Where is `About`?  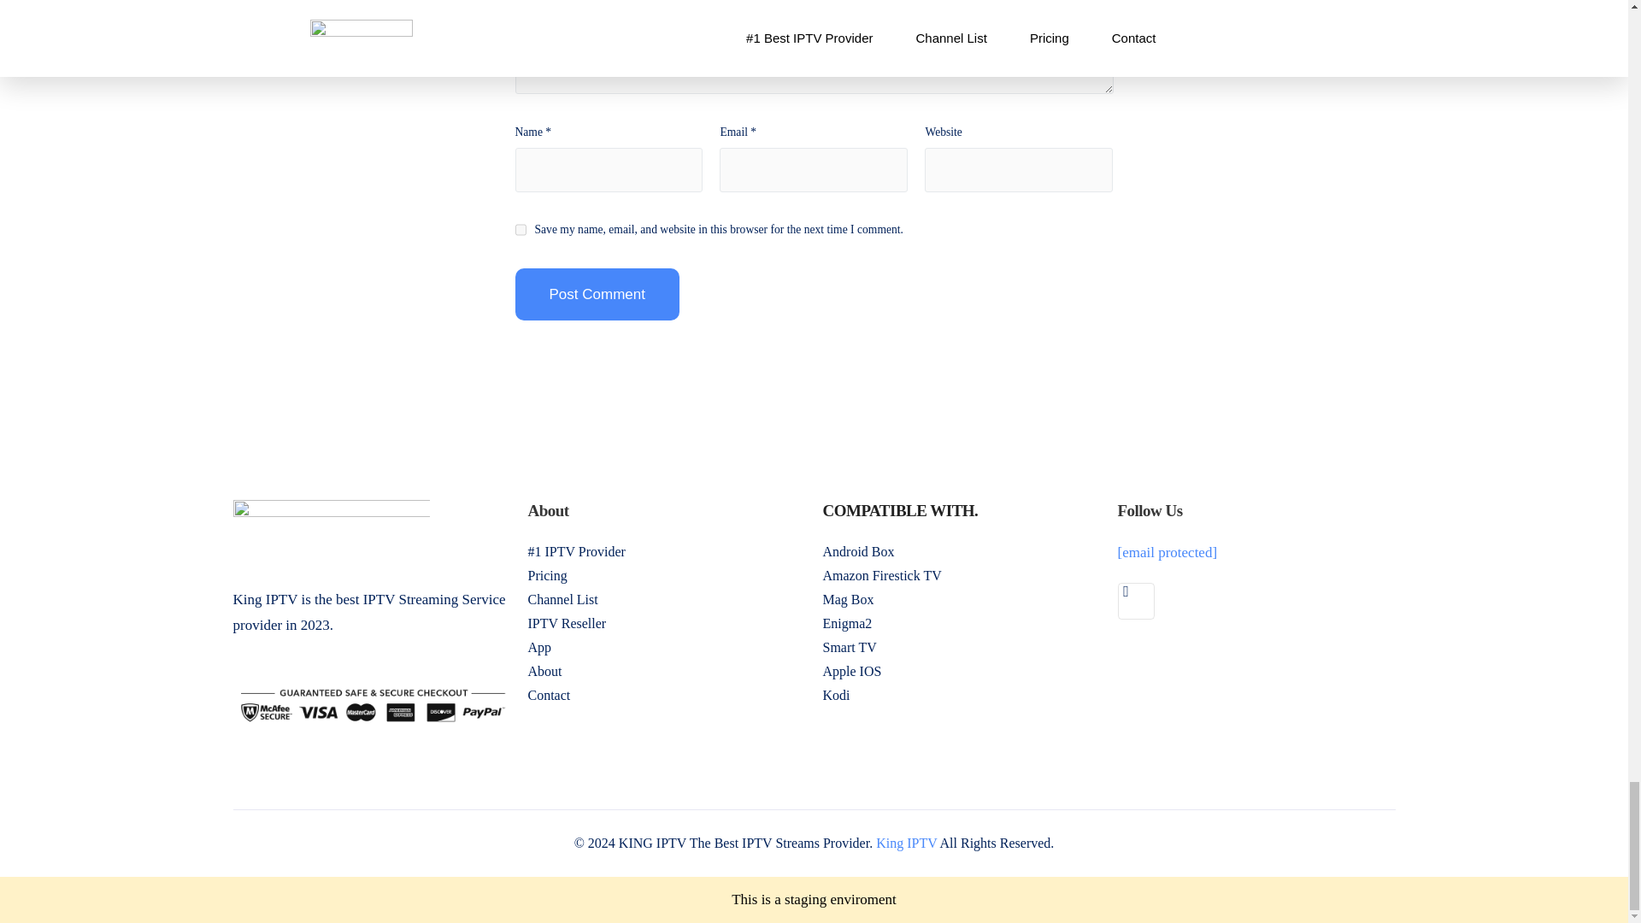 About is located at coordinates (667, 672).